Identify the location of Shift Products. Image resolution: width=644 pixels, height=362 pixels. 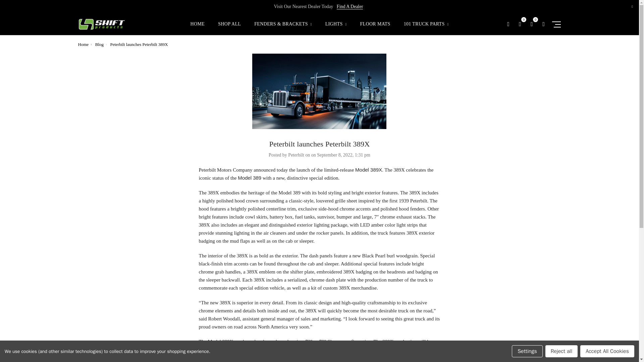
(102, 24).